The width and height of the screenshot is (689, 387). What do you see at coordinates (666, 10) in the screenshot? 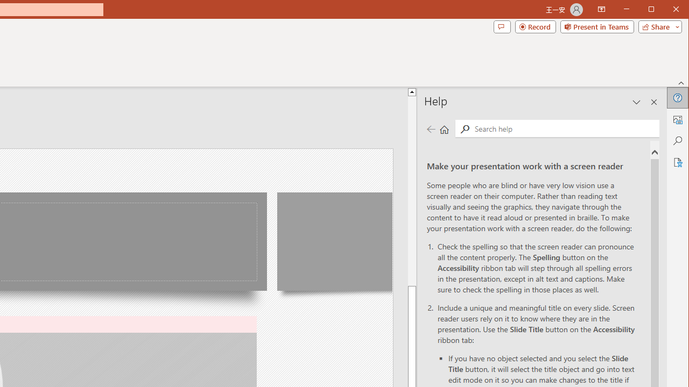
I see `Maximize` at bounding box center [666, 10].